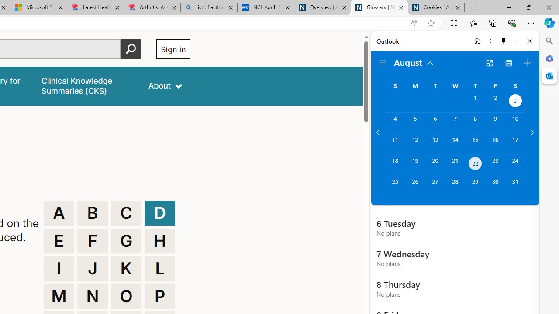  Describe the element at coordinates (531, 23) in the screenshot. I see `Settings and more (Alt+F)` at that location.